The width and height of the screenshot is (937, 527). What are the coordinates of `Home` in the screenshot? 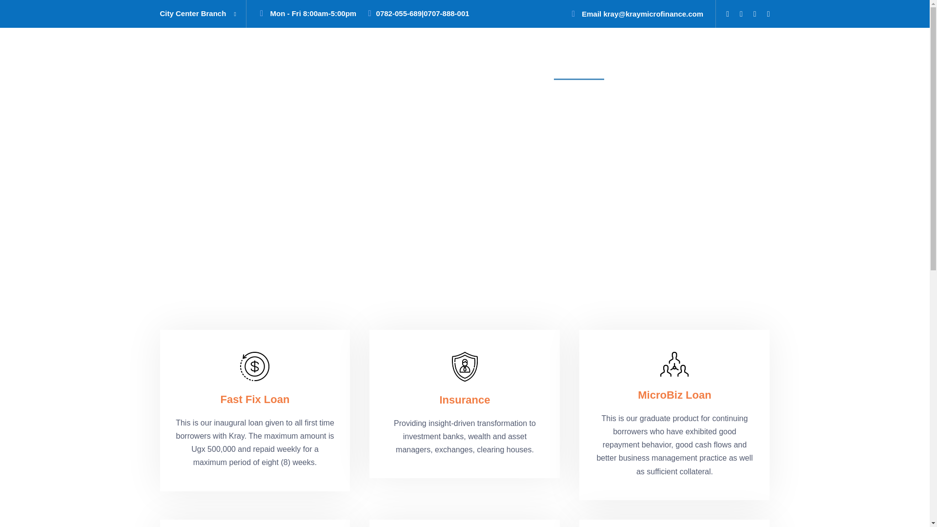 It's located at (484, 68).